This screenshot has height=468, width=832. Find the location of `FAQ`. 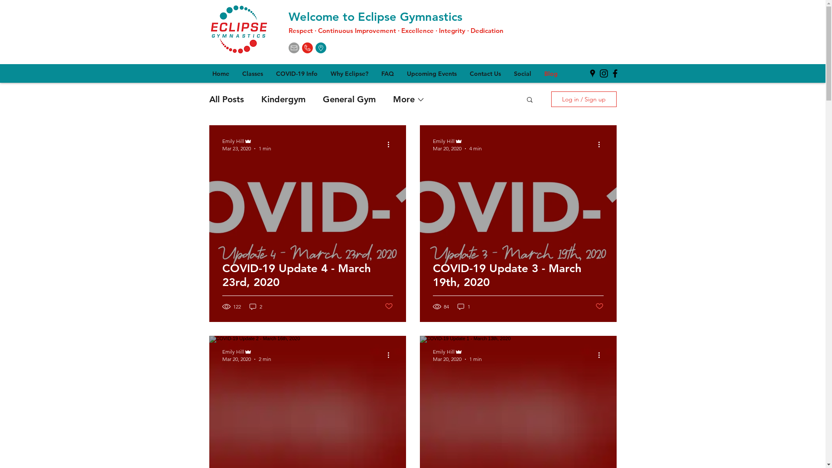

FAQ is located at coordinates (387, 73).